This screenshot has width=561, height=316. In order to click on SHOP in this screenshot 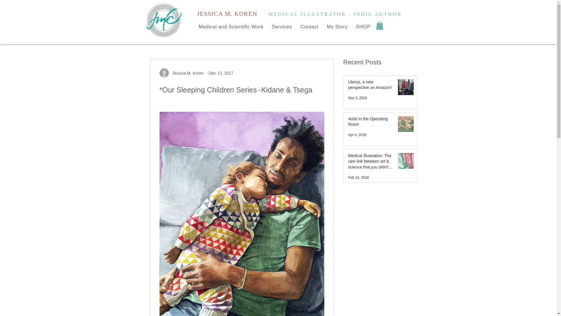, I will do `click(363, 27)`.